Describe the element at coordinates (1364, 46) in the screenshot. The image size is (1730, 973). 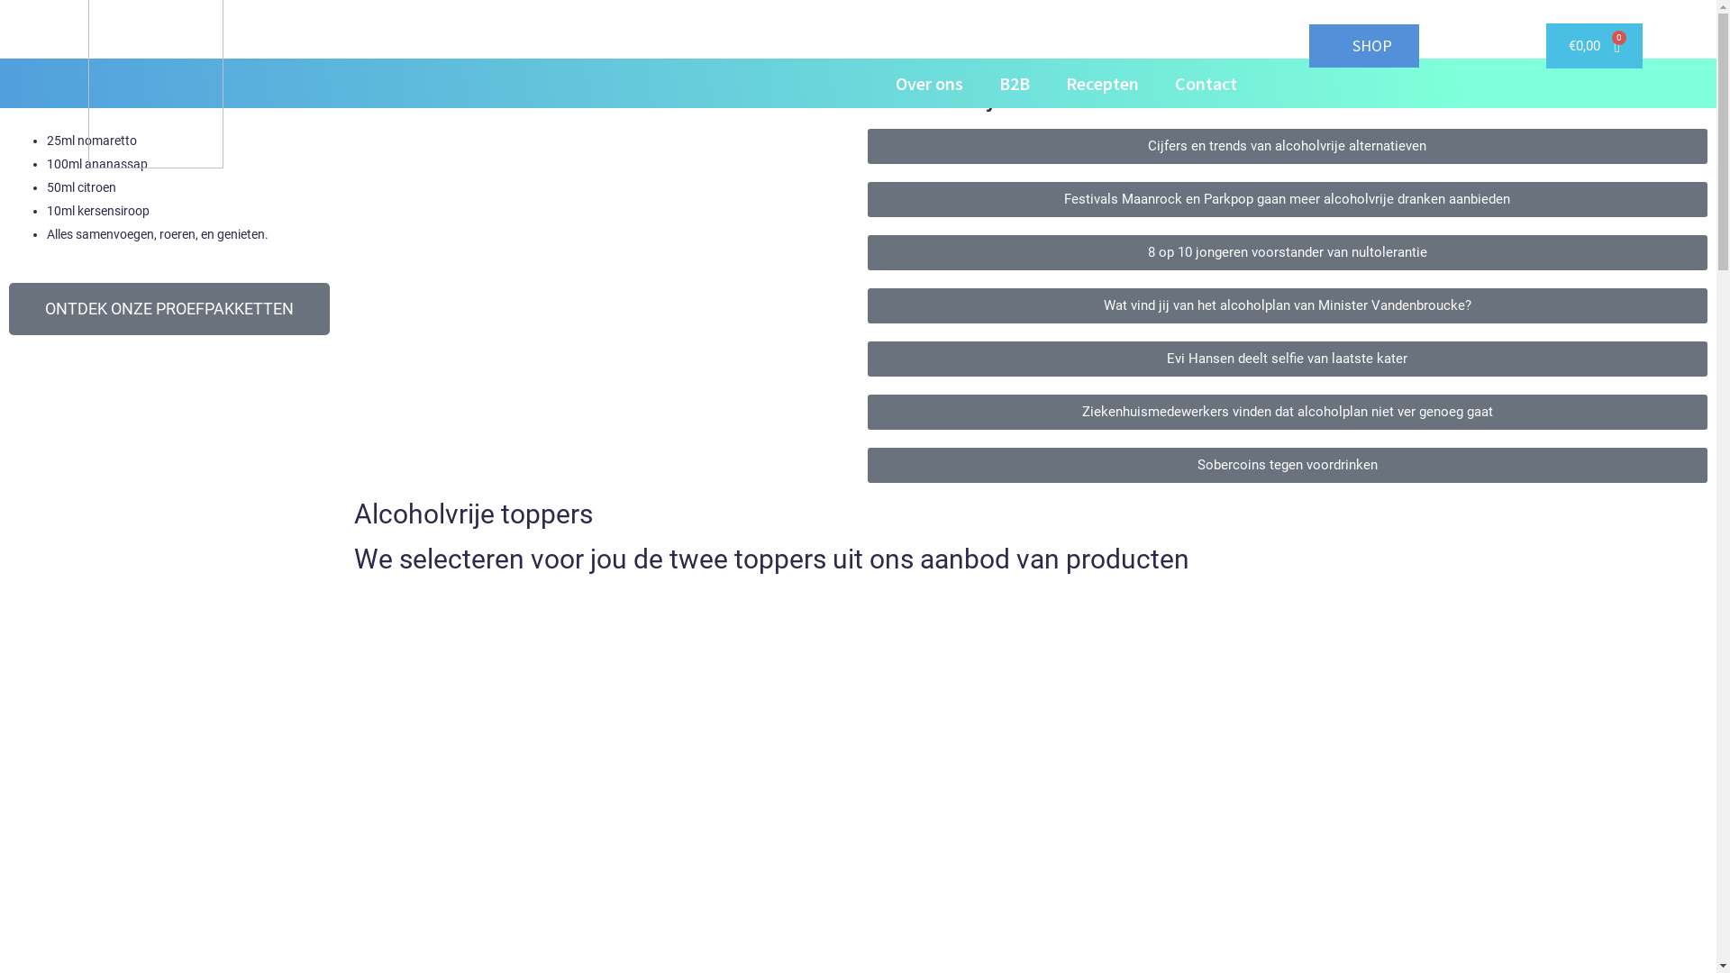
I see `SHOP` at that location.